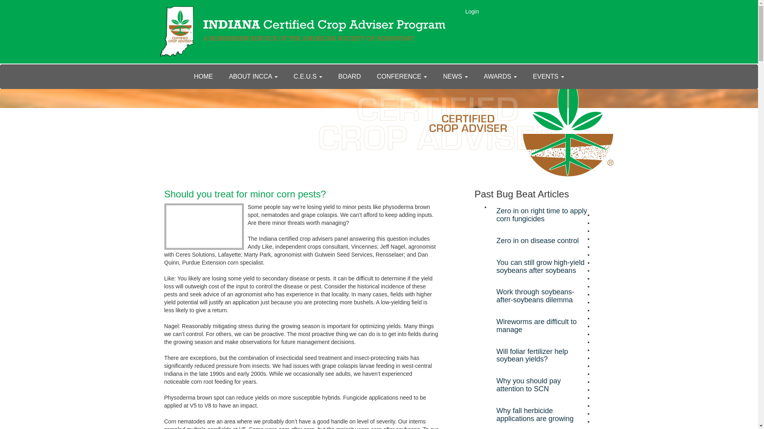 The height and width of the screenshot is (429, 764). I want to click on CONFERENCE, so click(402, 76).